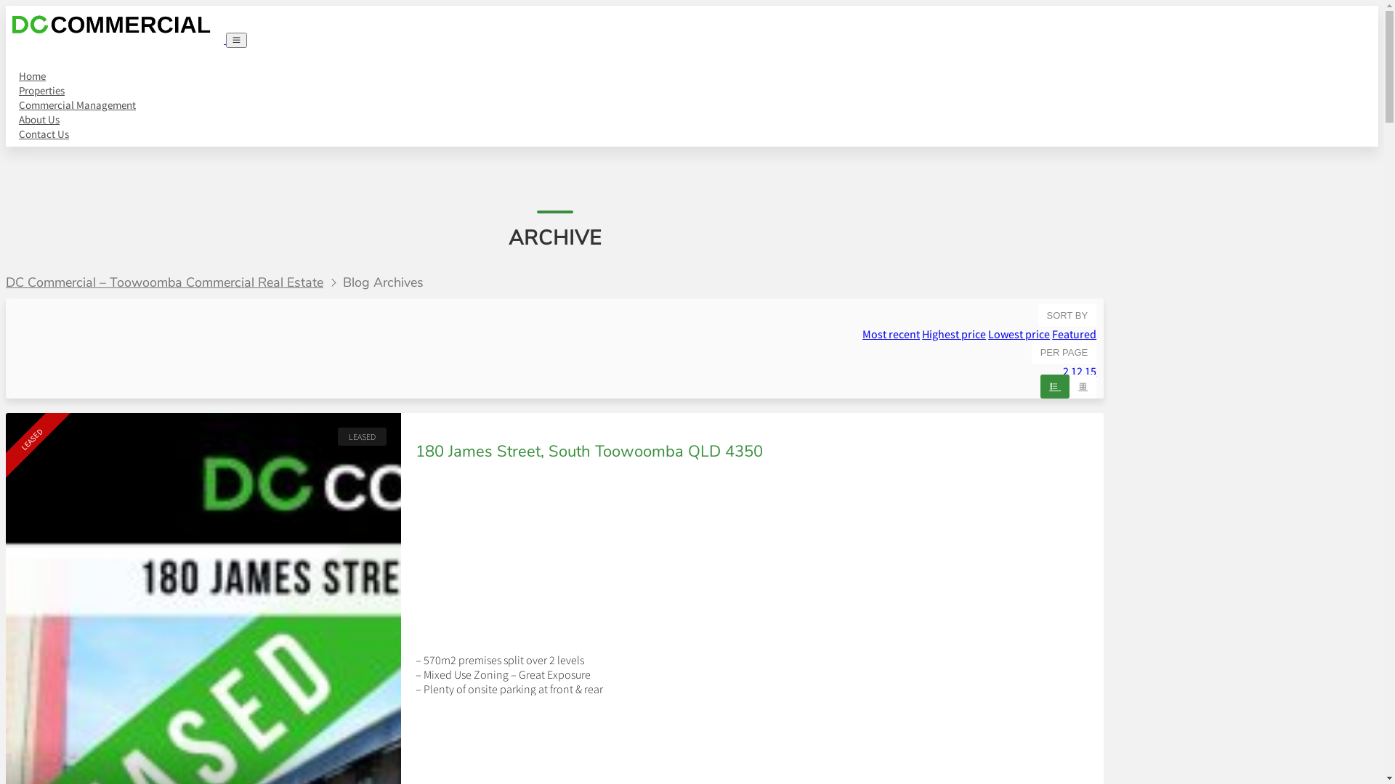 This screenshot has height=784, width=1395. I want to click on Contact Us, so click(44, 134).